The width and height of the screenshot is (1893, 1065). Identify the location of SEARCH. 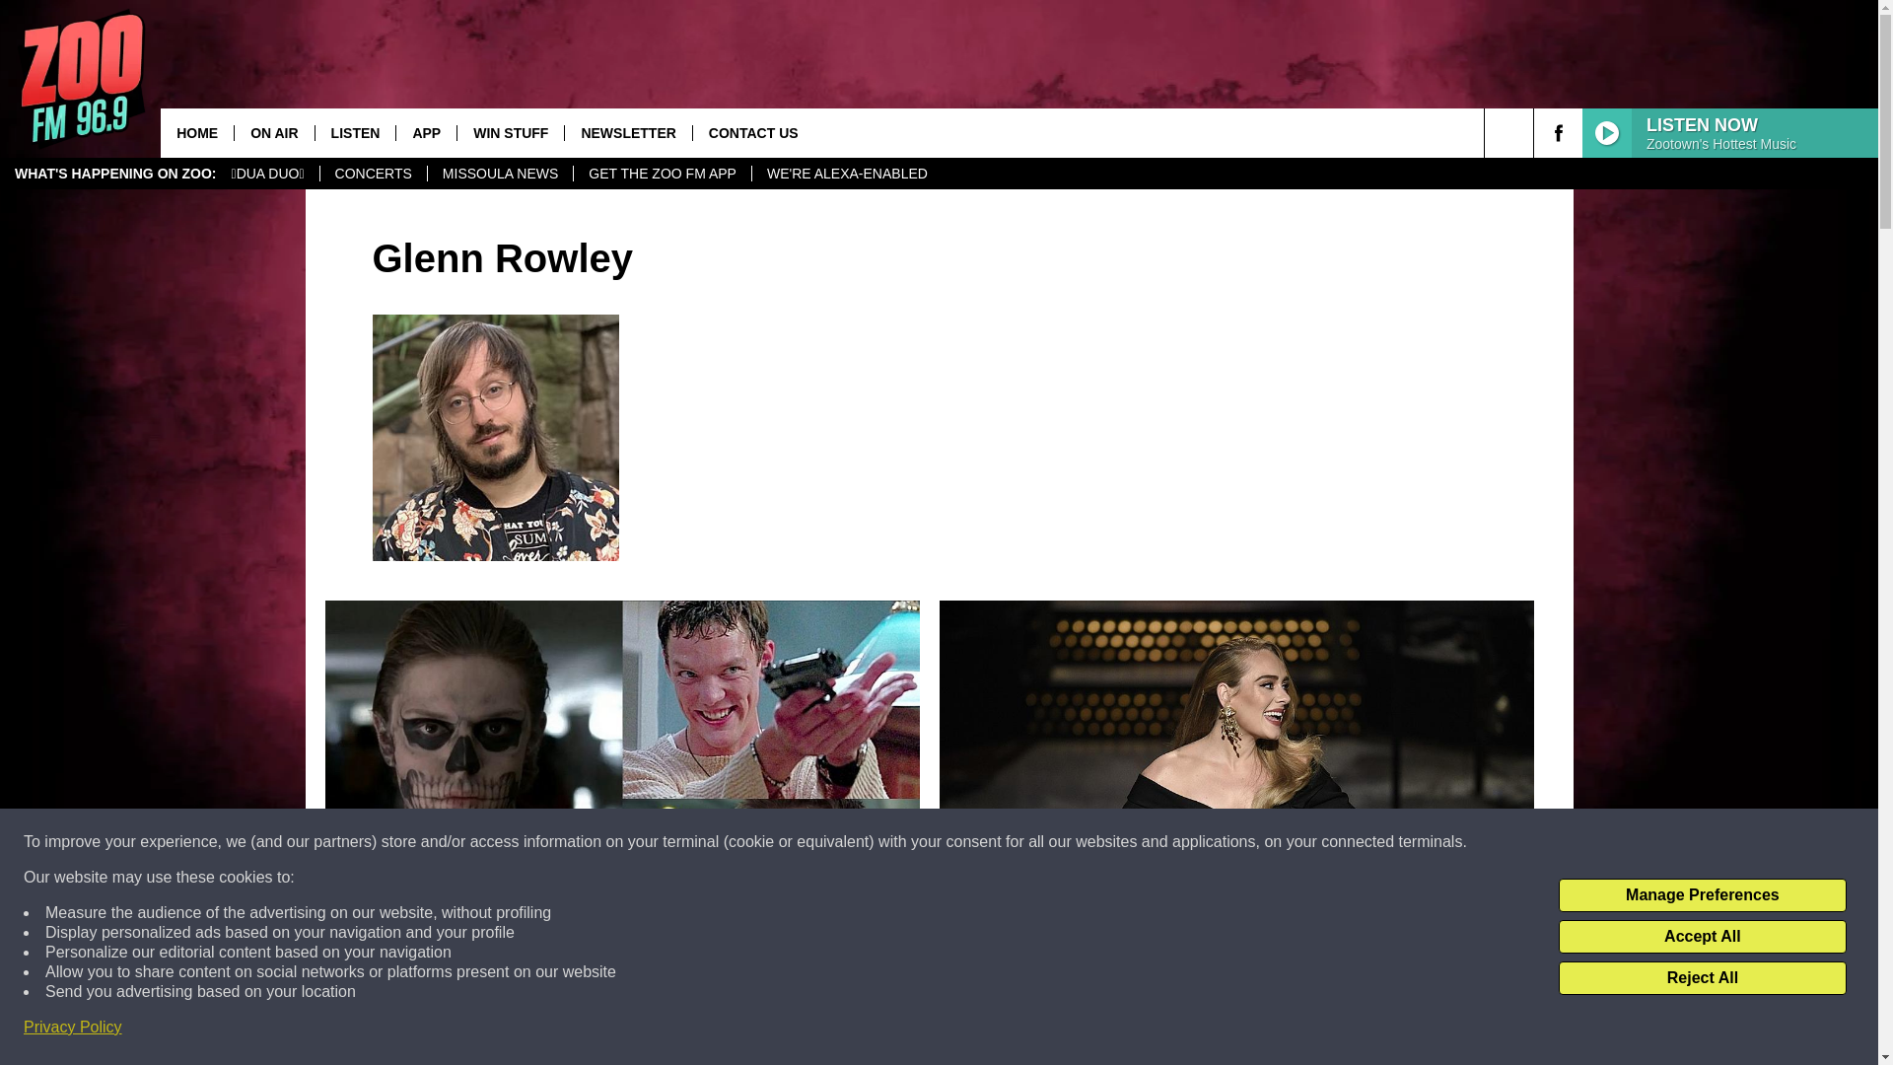
(1536, 132).